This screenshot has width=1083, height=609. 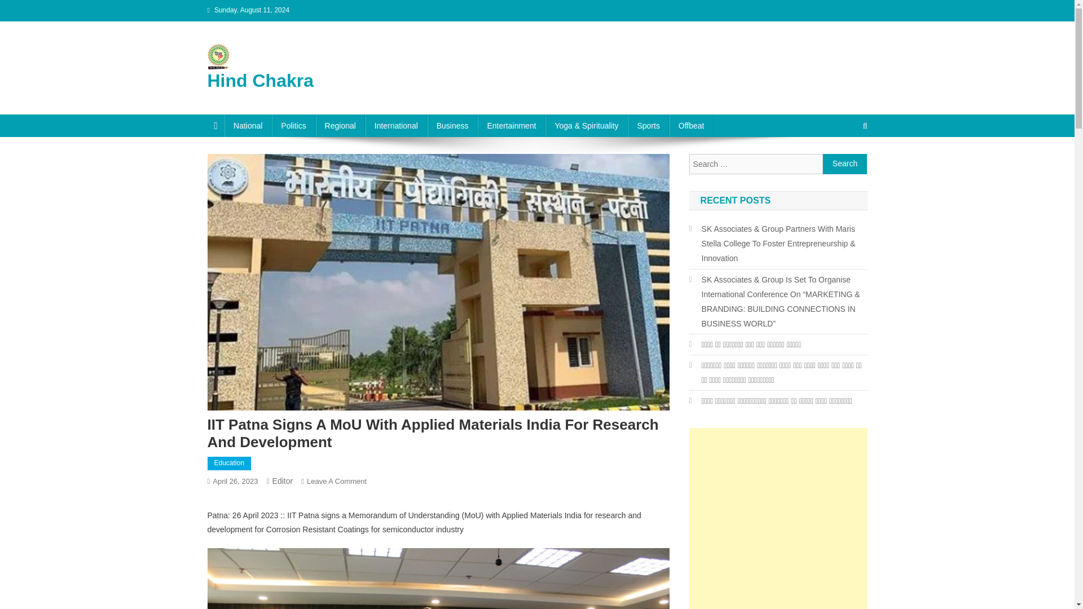 What do you see at coordinates (845, 164) in the screenshot?
I see `Search` at bounding box center [845, 164].